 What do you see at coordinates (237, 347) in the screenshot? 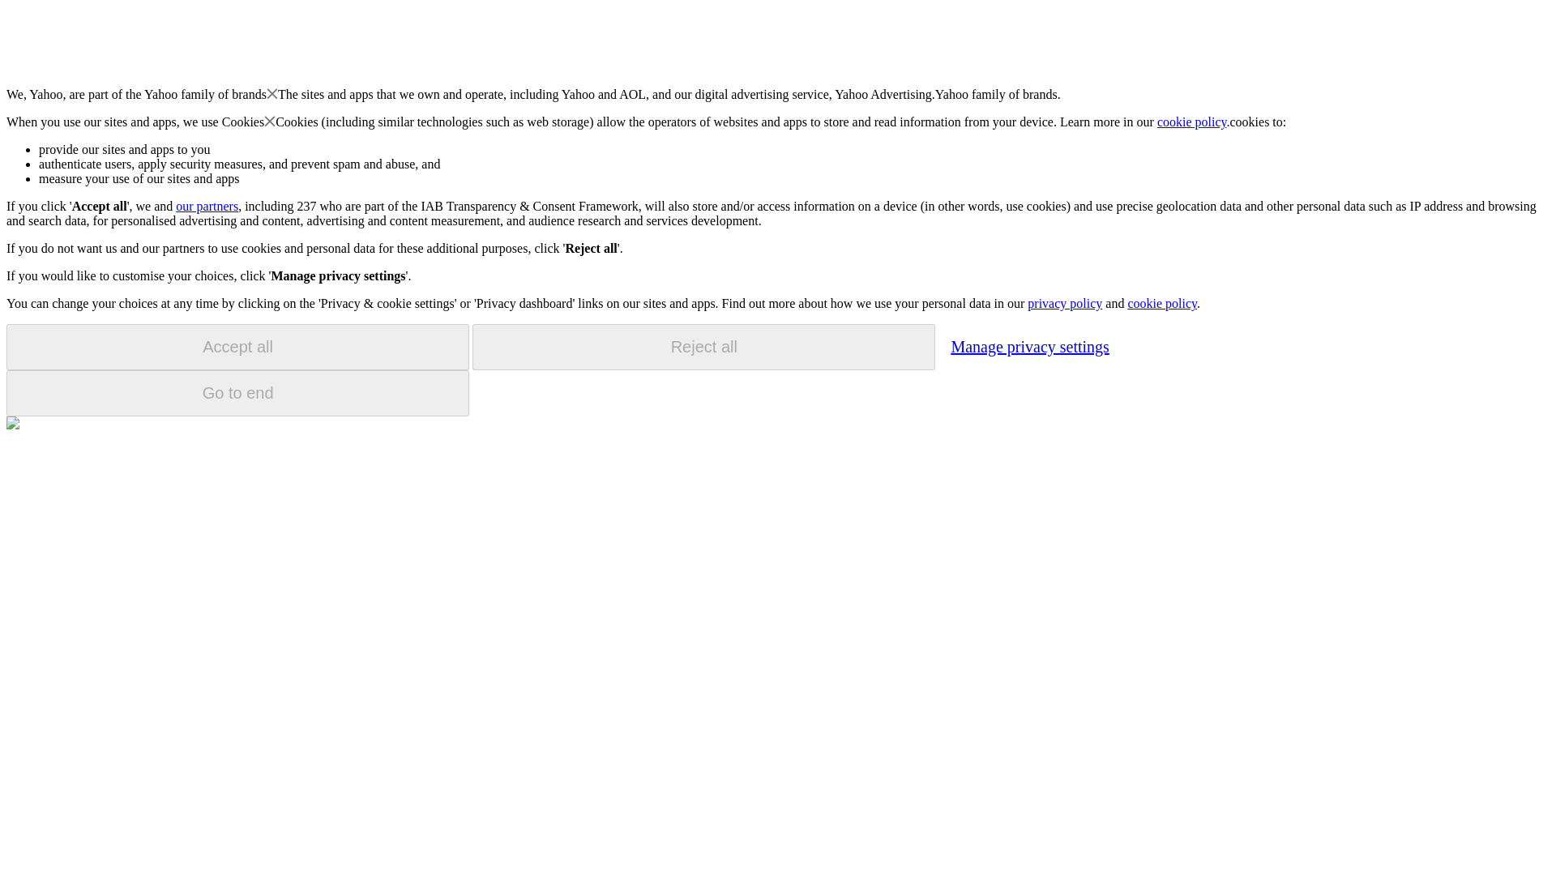
I see `Accept all` at bounding box center [237, 347].